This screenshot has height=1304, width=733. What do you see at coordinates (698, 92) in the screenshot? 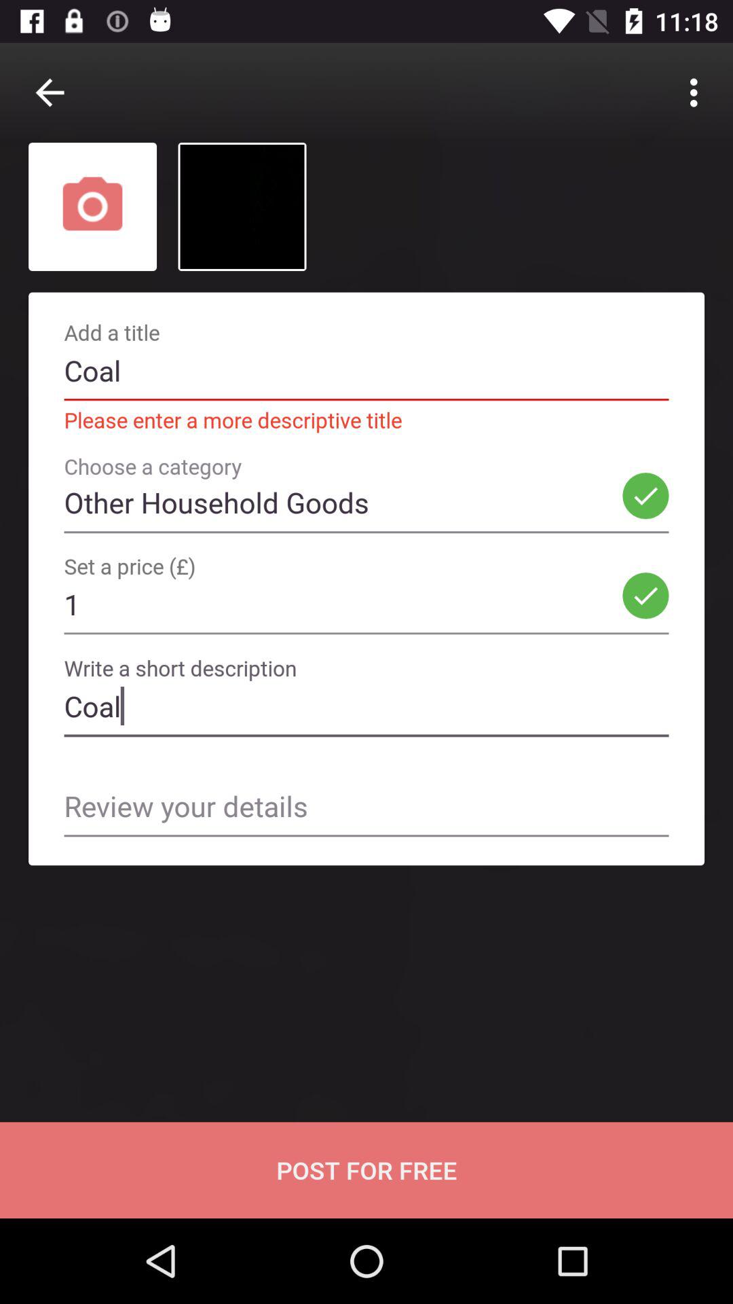
I see `click on the 3 vertical dots at the top right corner of the page` at bounding box center [698, 92].